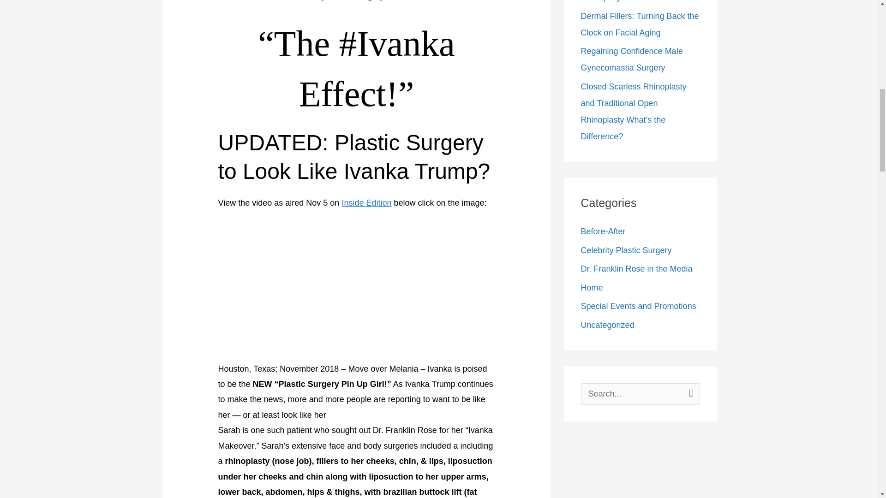 The image size is (886, 498). Describe the element at coordinates (689, 393) in the screenshot. I see `Search` at that location.